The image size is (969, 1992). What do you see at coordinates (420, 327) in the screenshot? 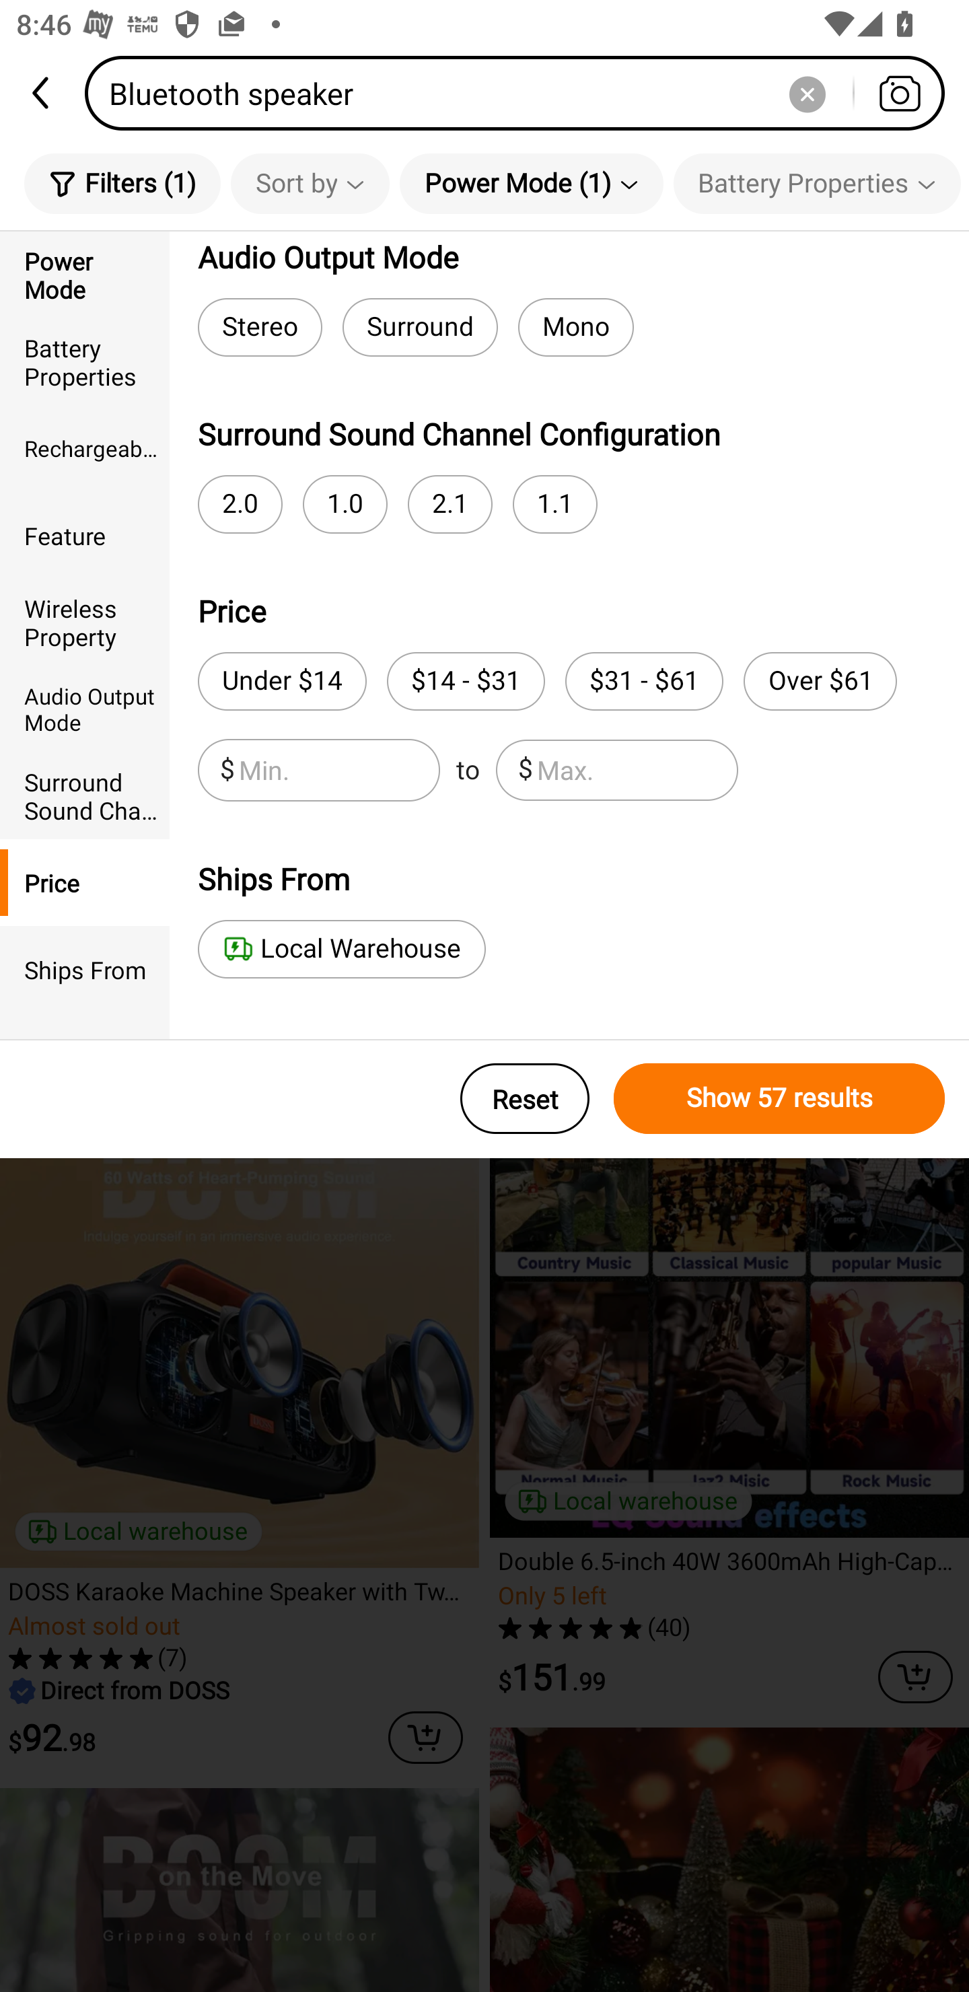
I see `Surround` at bounding box center [420, 327].